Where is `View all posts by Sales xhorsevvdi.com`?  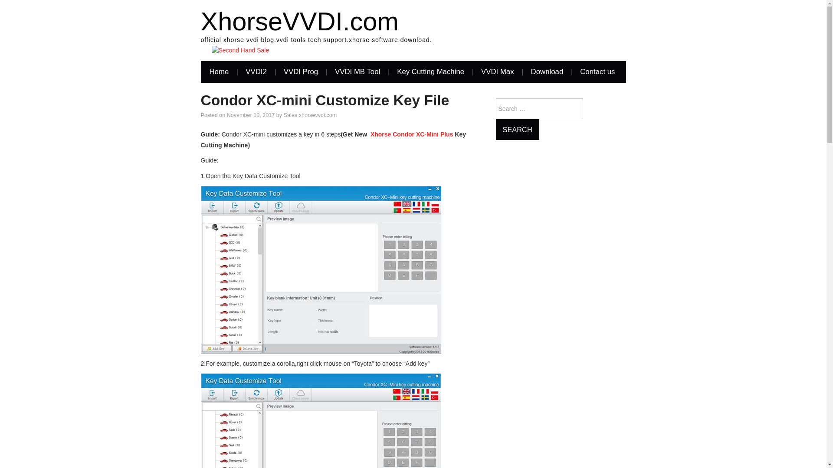 View all posts by Sales xhorsevvdi.com is located at coordinates (311, 115).